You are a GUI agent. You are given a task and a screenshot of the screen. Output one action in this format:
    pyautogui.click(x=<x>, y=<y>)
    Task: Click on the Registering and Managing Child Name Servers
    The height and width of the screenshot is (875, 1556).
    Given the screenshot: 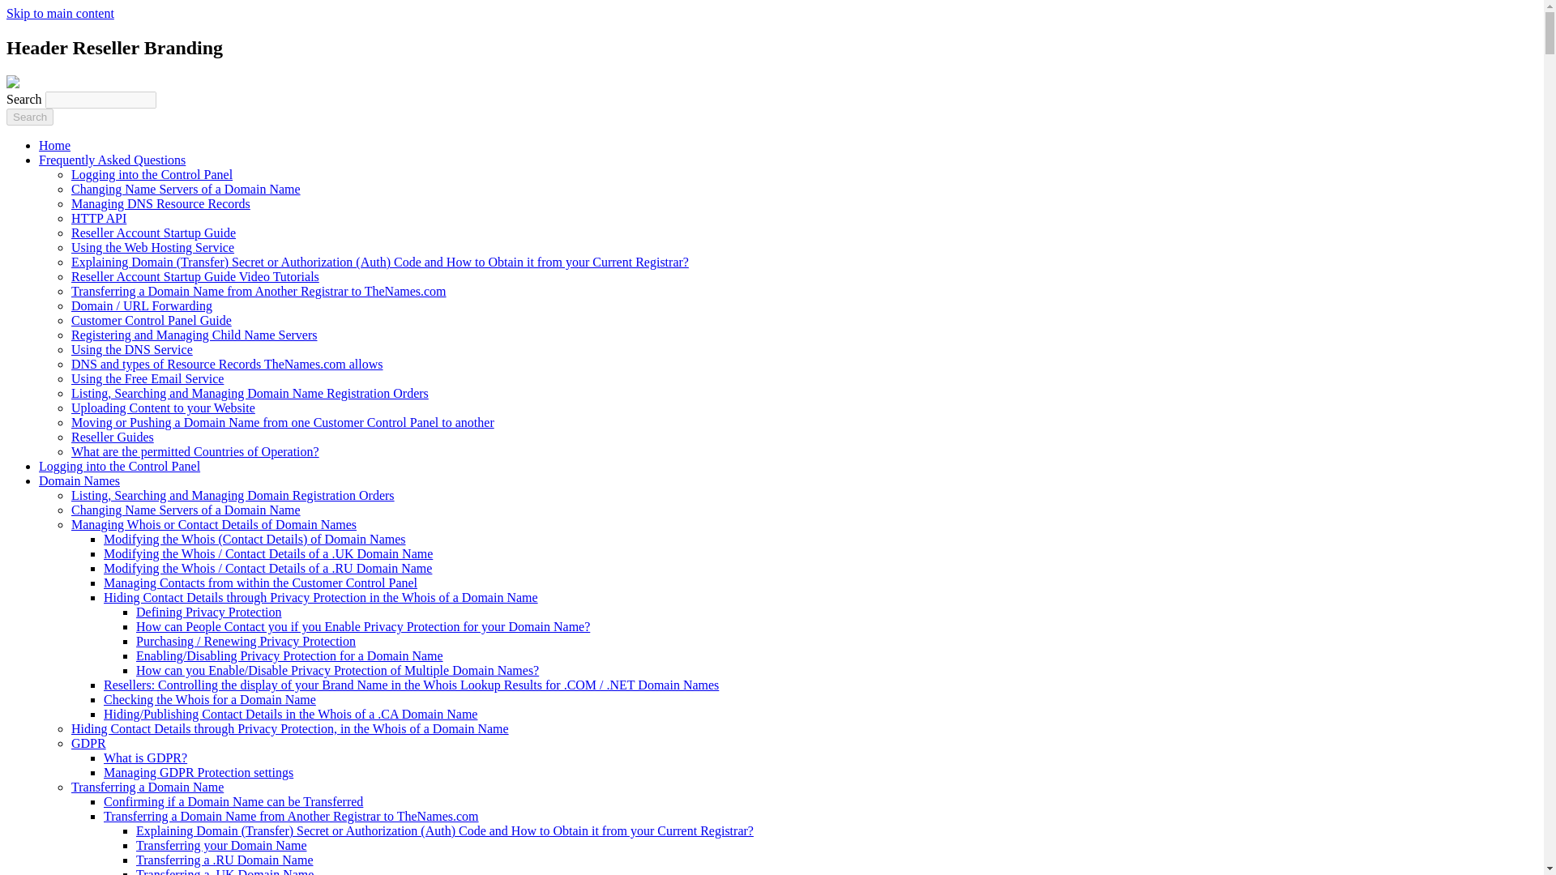 What is the action you would take?
    pyautogui.click(x=194, y=335)
    